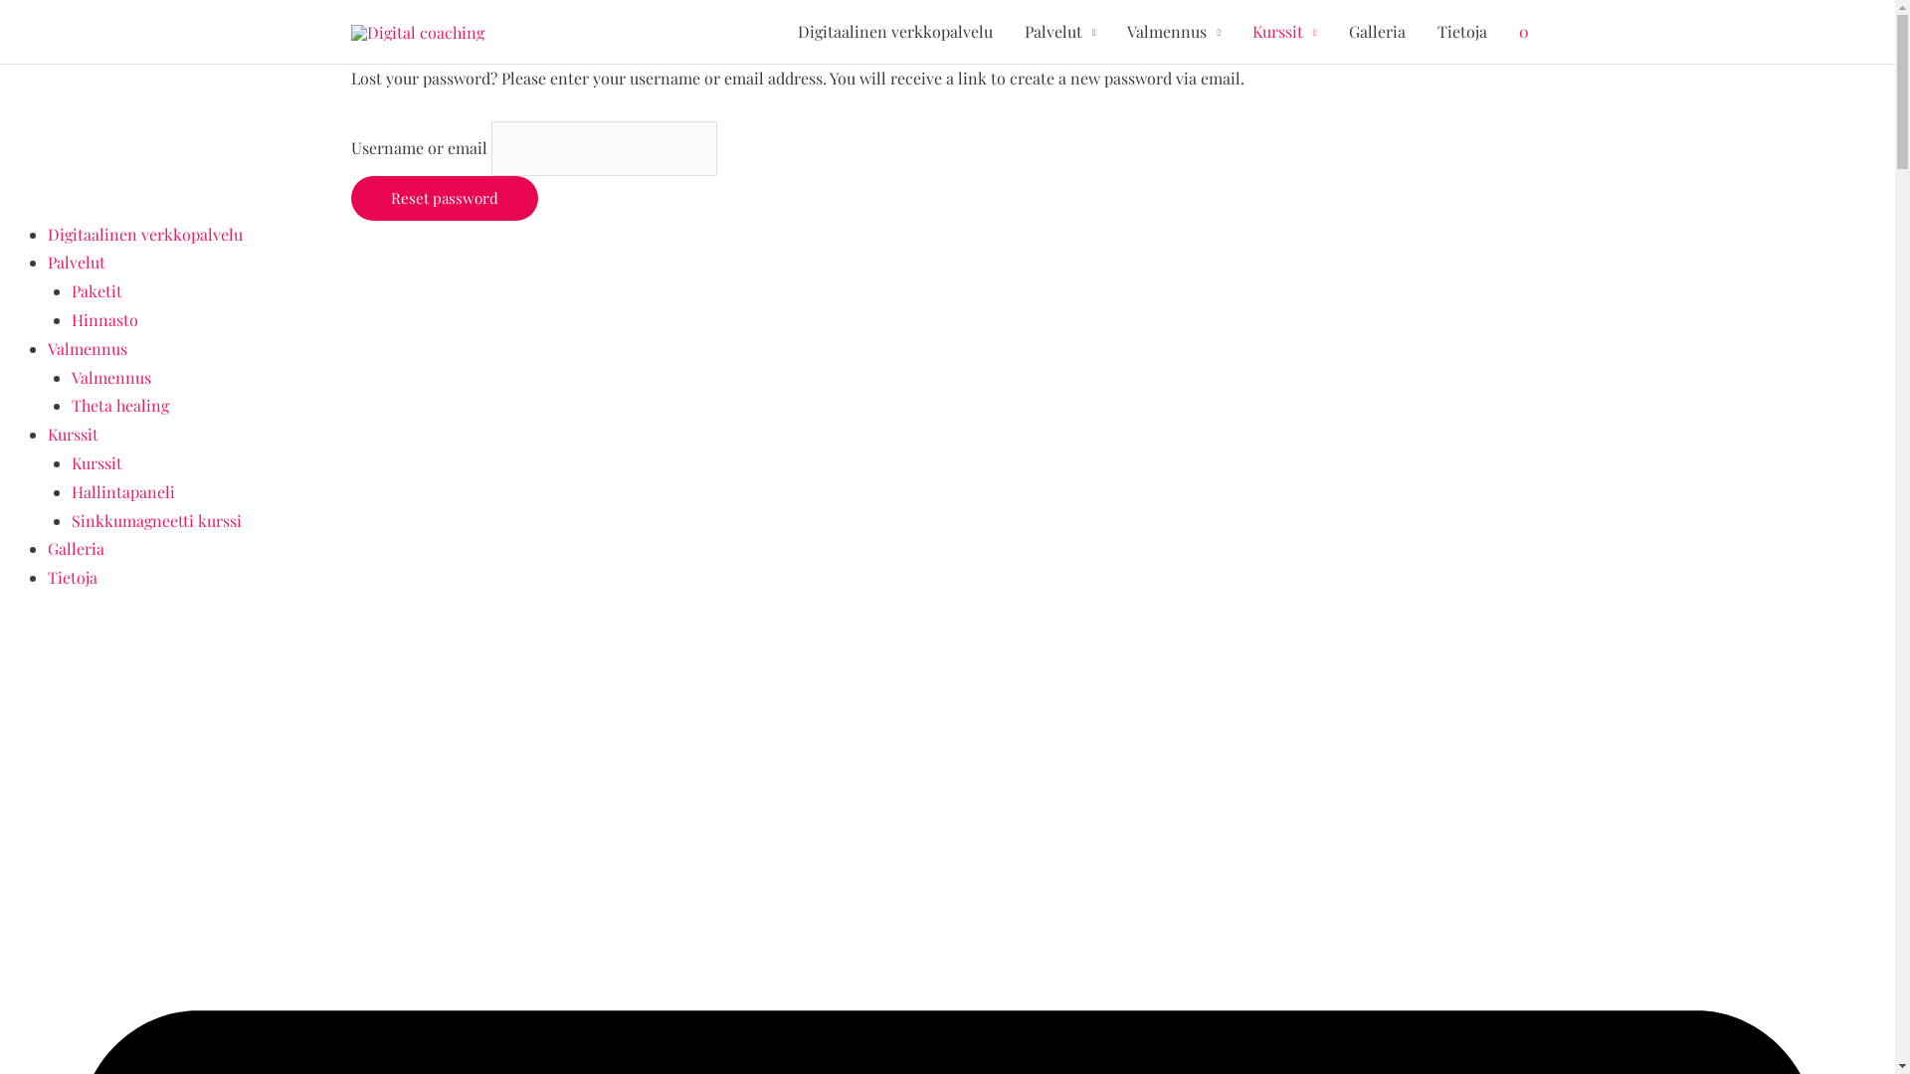  Describe the element at coordinates (157, 521) in the screenshot. I see `Sinkkumagneetti kurssi` at that location.